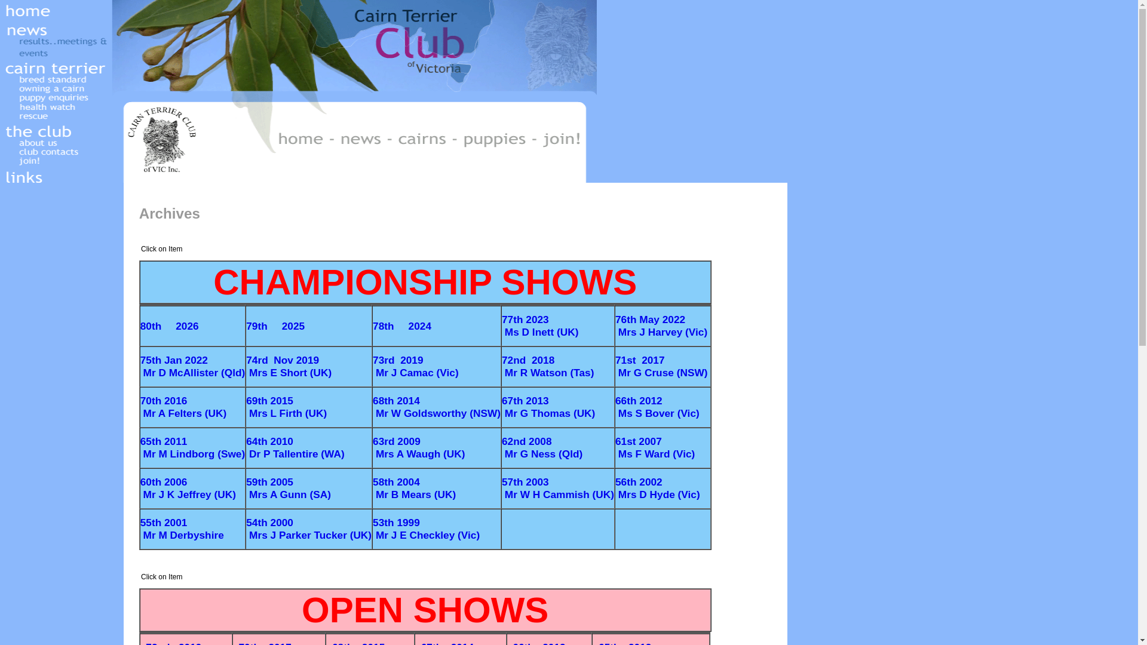 Image resolution: width=1147 pixels, height=645 pixels. Describe the element at coordinates (540, 327) in the screenshot. I see `77th 2023  Ms D Inett (UK)` at that location.